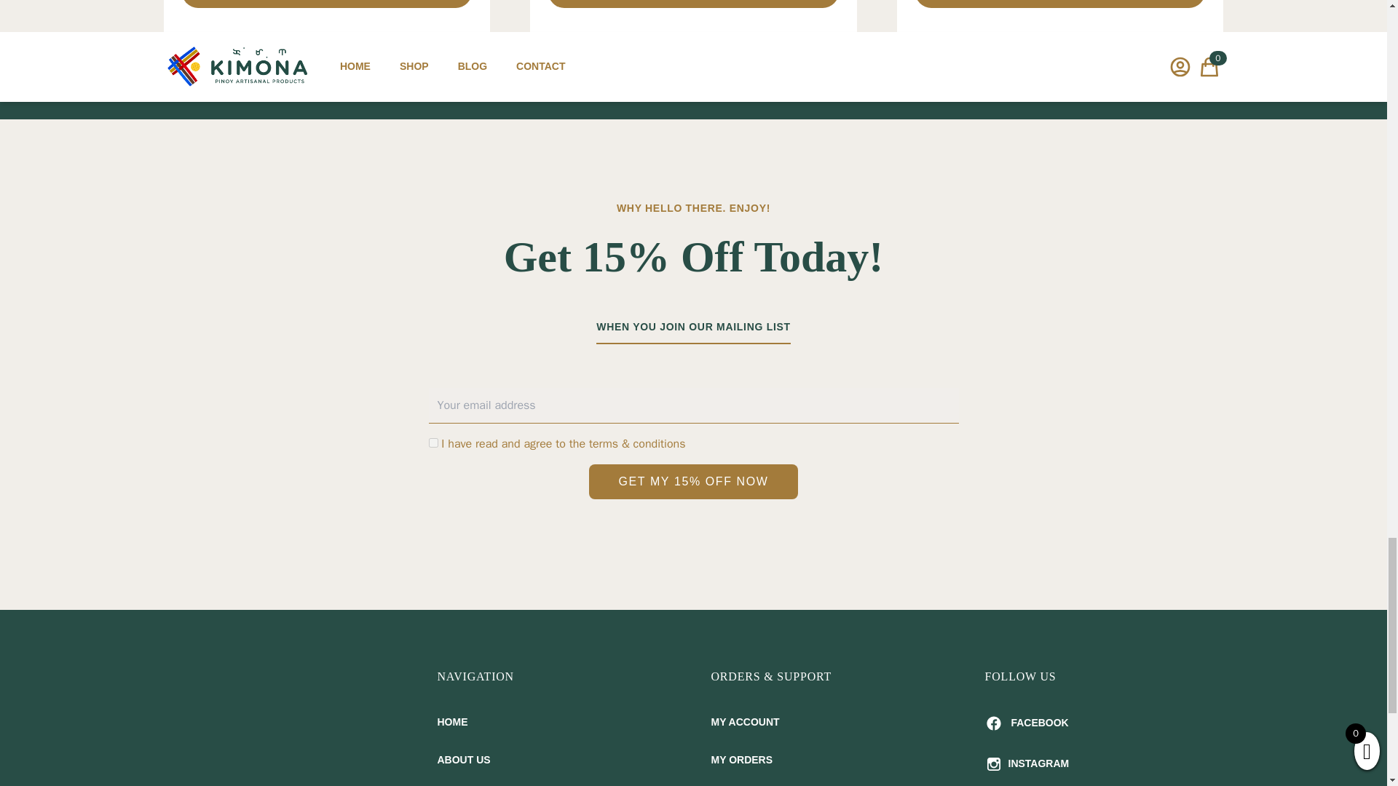 The image size is (1398, 786). Describe the element at coordinates (556, 782) in the screenshot. I see `SHOP` at that location.